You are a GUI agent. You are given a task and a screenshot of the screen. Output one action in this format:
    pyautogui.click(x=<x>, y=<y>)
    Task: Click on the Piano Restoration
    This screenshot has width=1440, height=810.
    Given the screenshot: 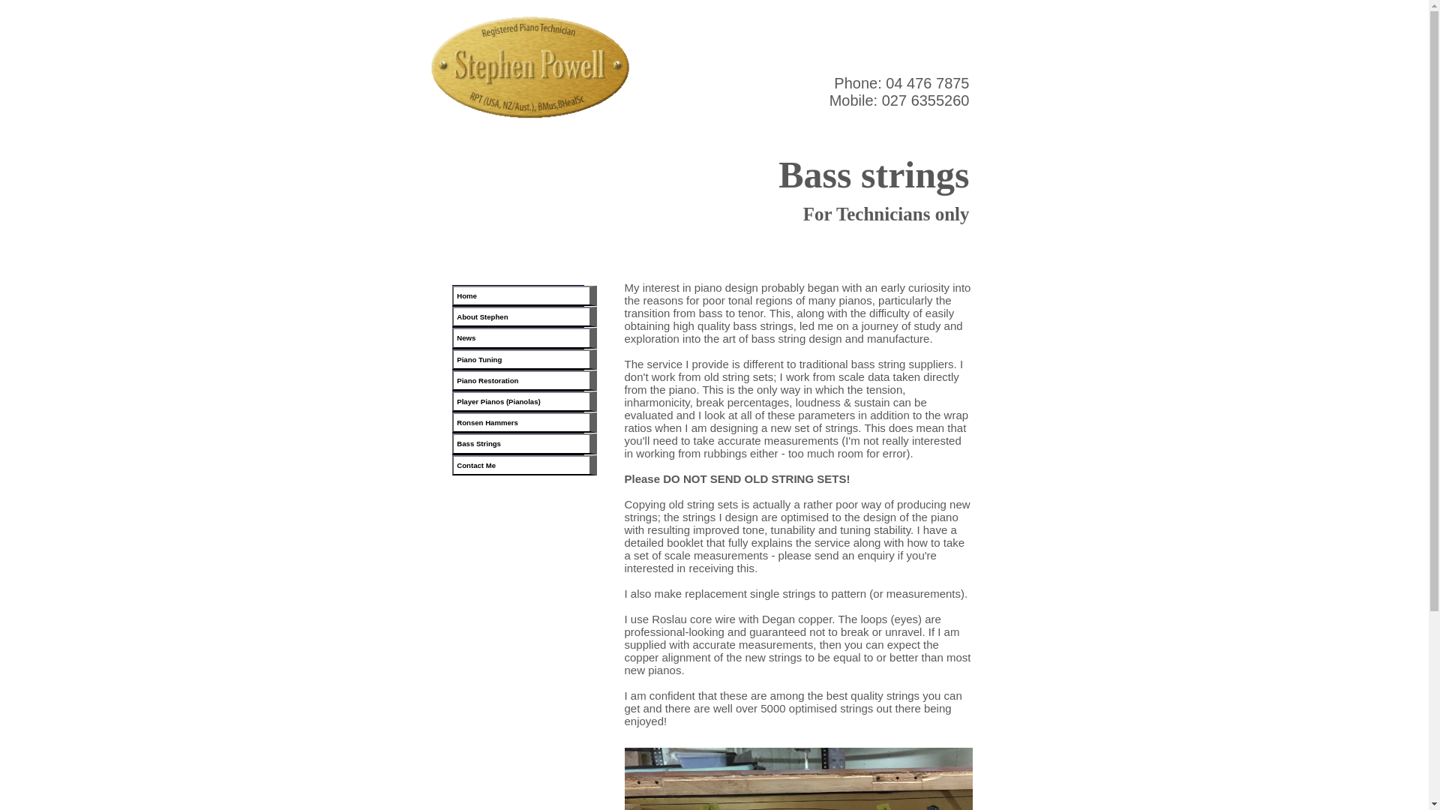 What is the action you would take?
    pyautogui.click(x=524, y=379)
    